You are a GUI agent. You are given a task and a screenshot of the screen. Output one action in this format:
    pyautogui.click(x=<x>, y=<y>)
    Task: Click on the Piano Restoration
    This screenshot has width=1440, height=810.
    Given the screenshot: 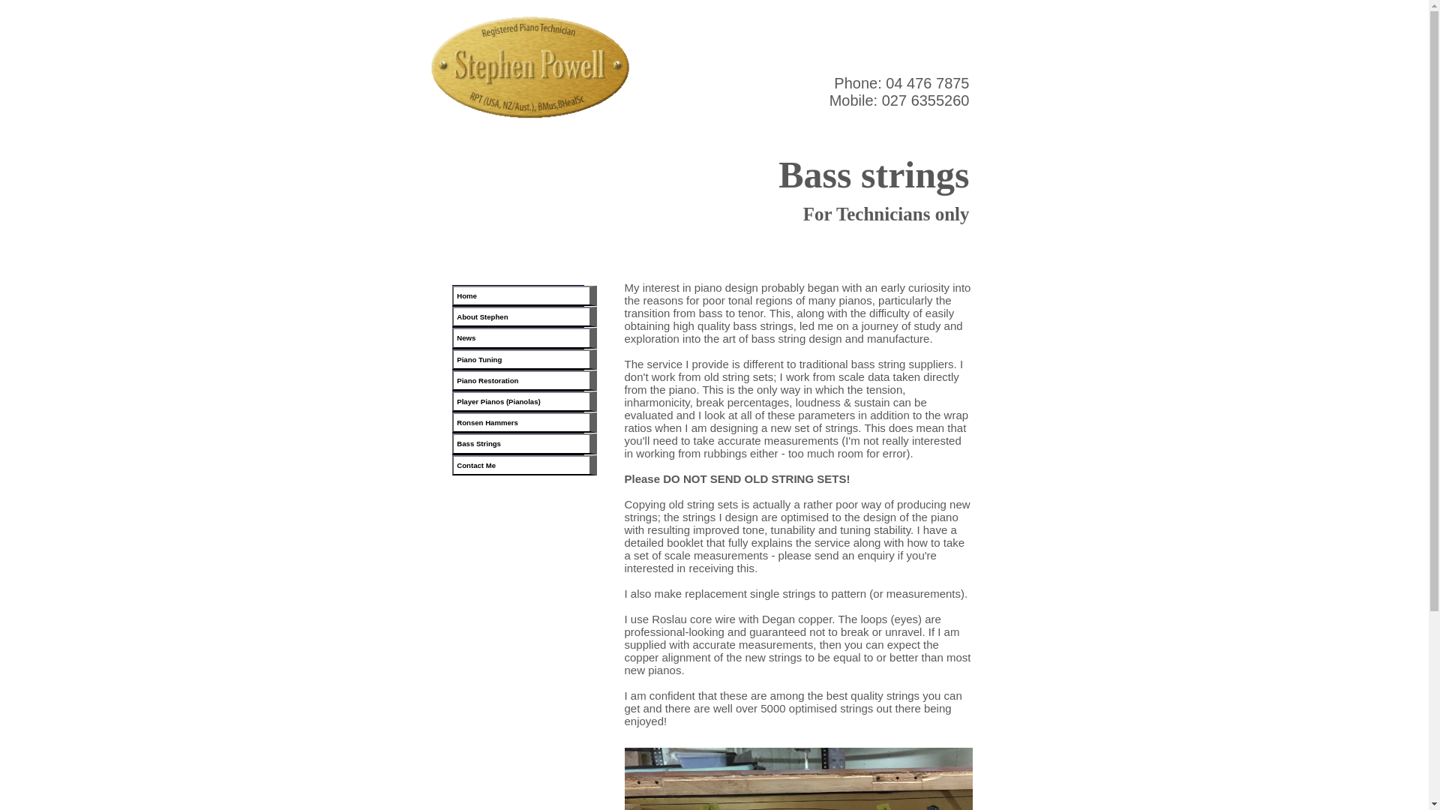 What is the action you would take?
    pyautogui.click(x=524, y=379)
    